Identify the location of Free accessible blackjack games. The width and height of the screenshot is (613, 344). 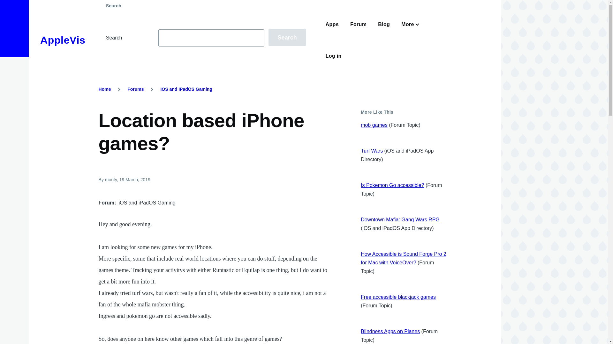
(398, 297).